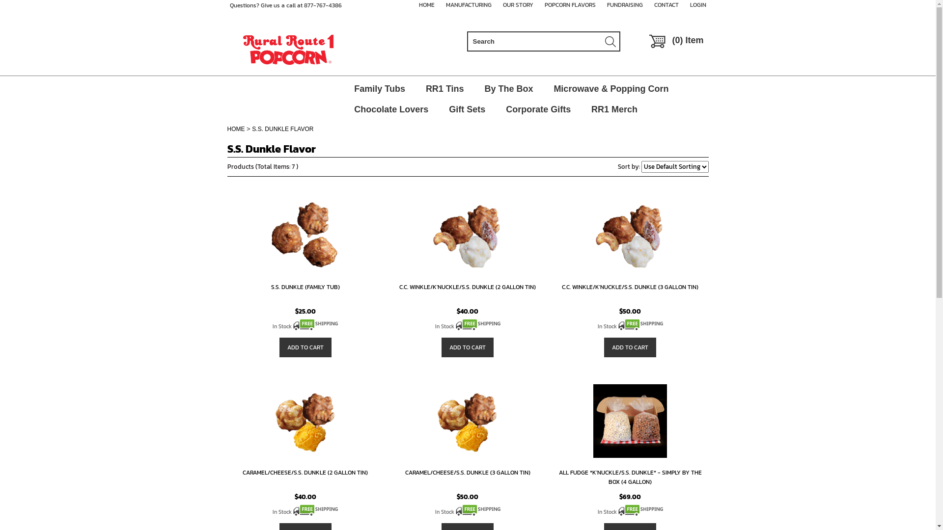  What do you see at coordinates (391, 107) in the screenshot?
I see `Chocolate Lovers` at bounding box center [391, 107].